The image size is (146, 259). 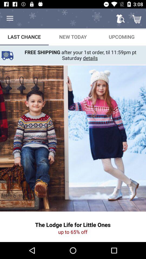 What do you see at coordinates (137, 18) in the screenshot?
I see `select the item above upcoming icon` at bounding box center [137, 18].